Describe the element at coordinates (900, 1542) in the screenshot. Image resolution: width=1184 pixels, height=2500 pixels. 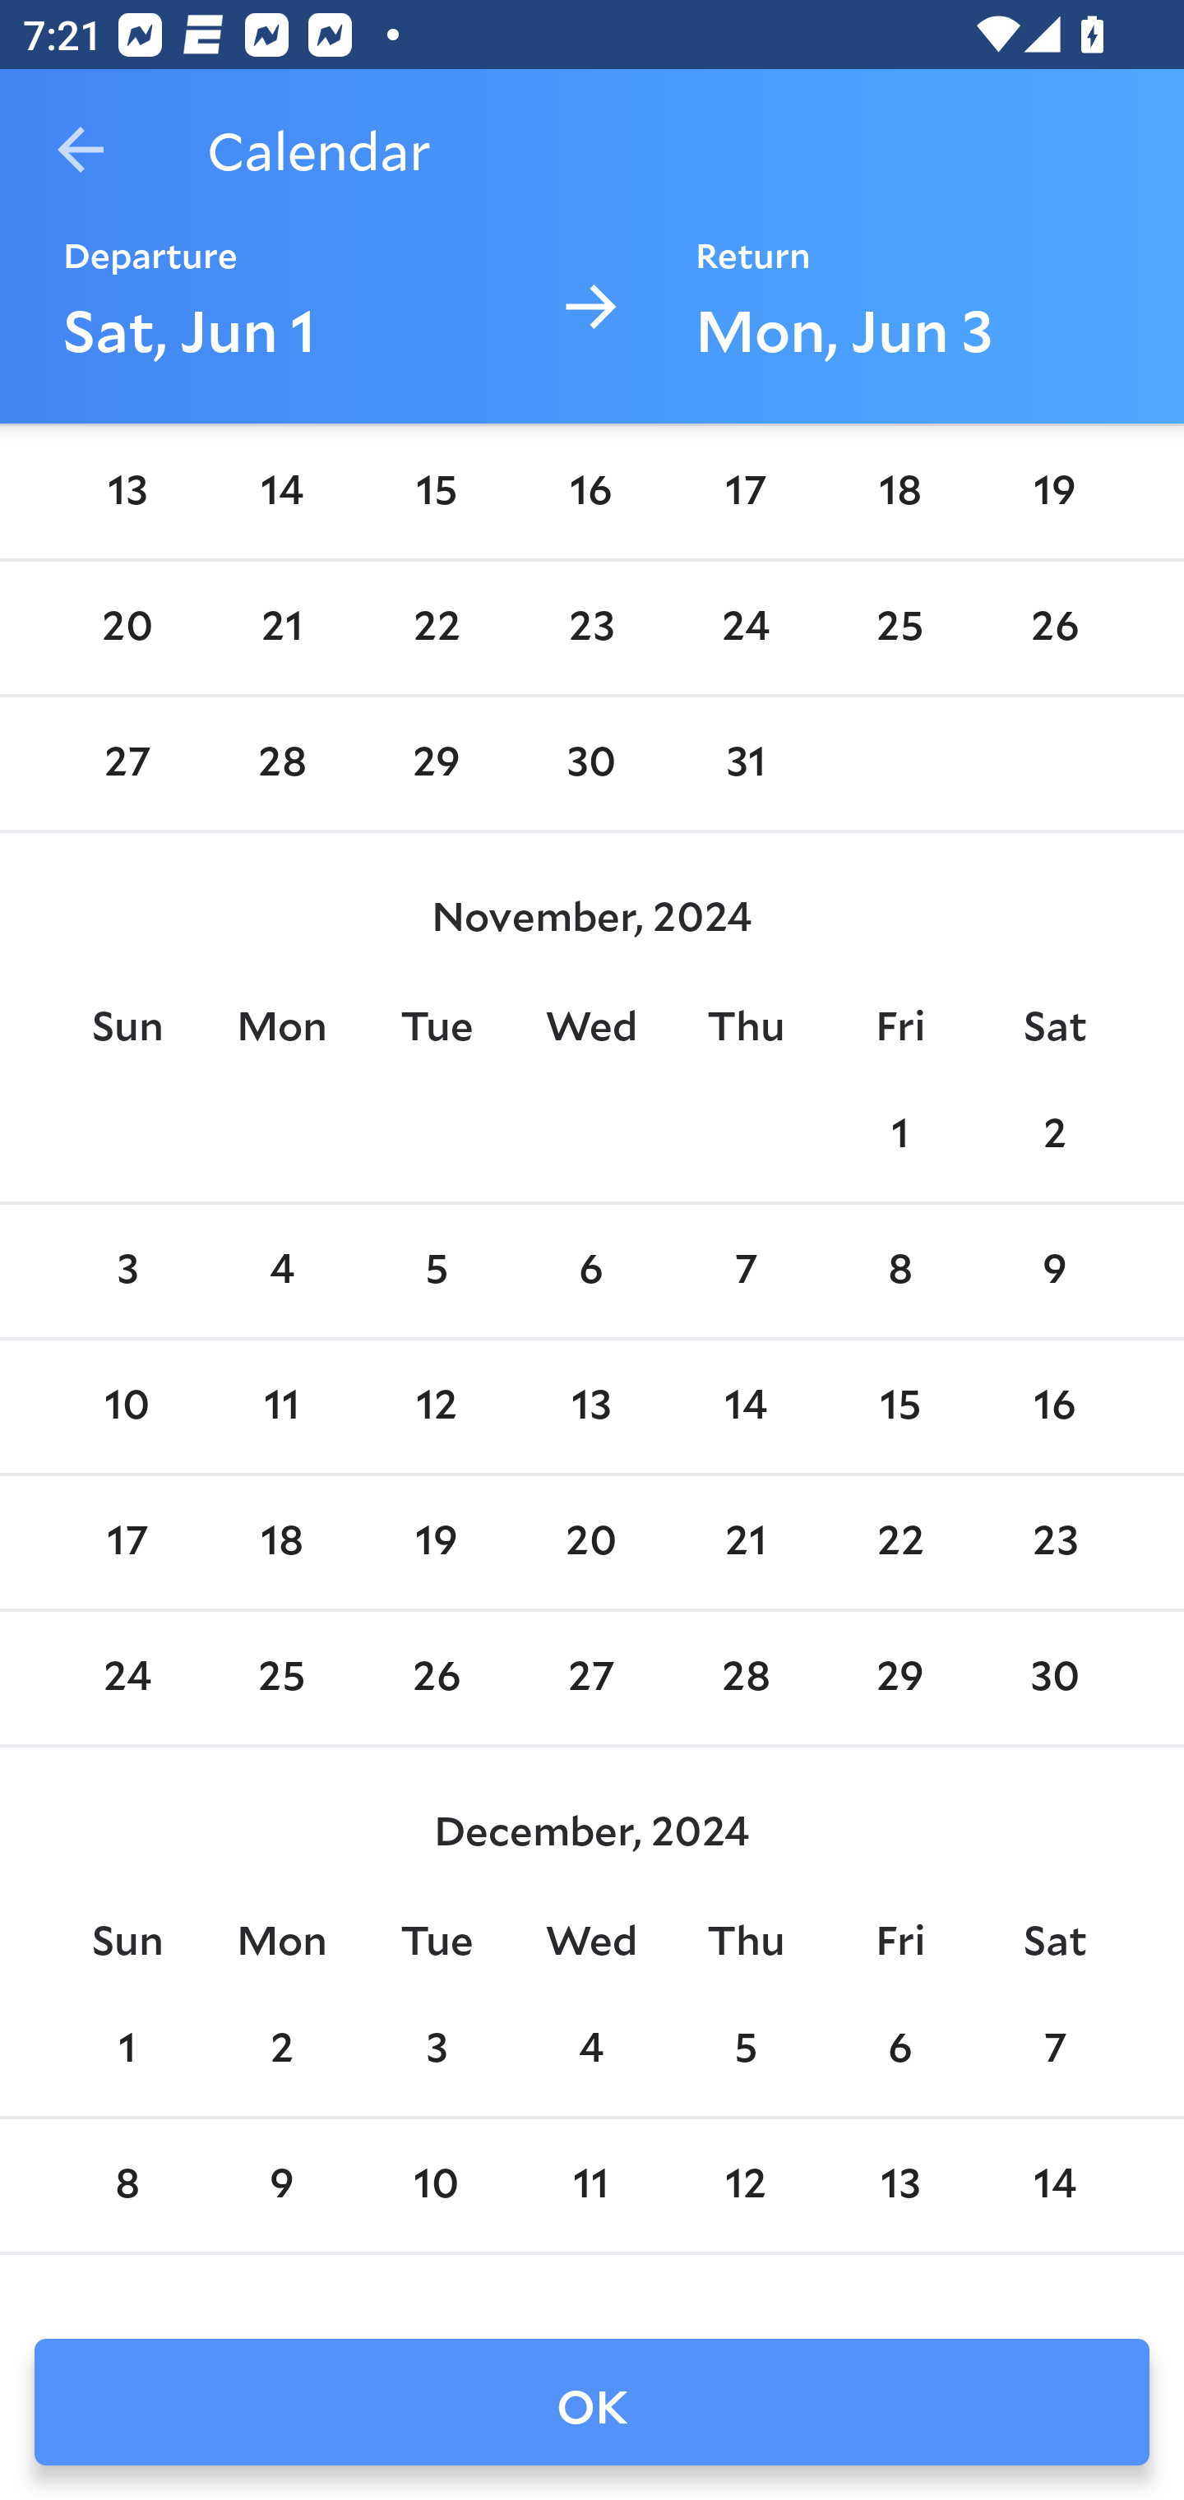
I see `22` at that location.